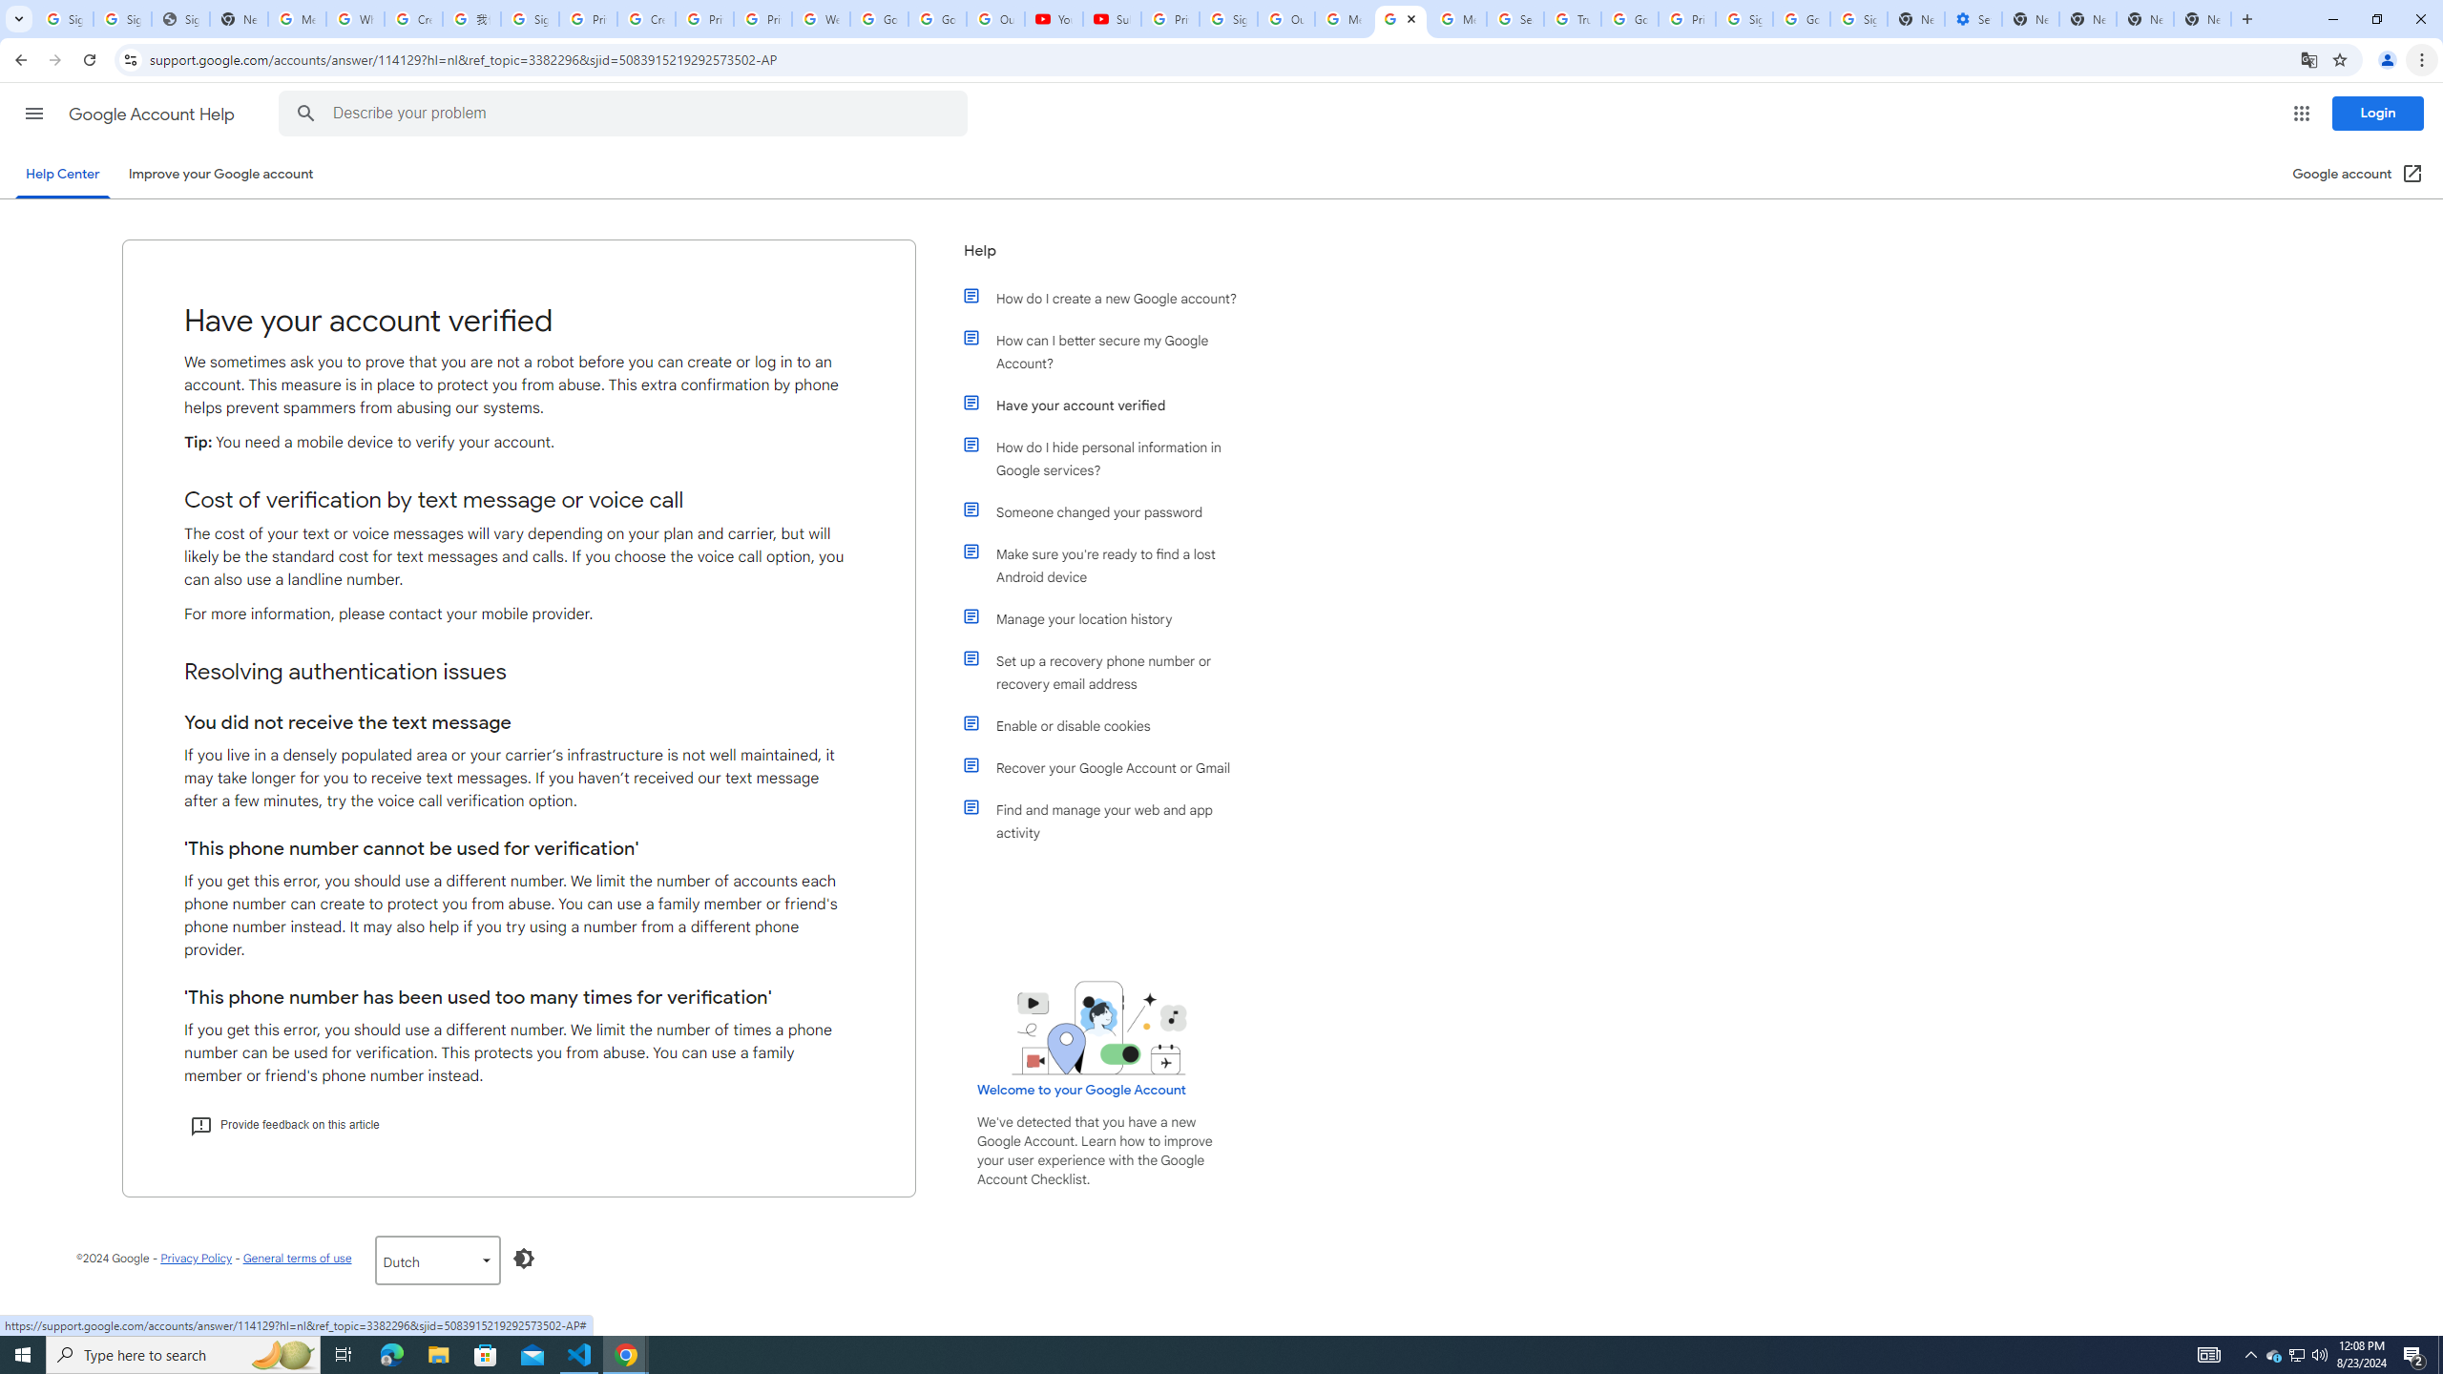 Image resolution: width=2443 pixels, height=1374 pixels. What do you see at coordinates (1099, 1027) in the screenshot?
I see `Learning Center home page image` at bounding box center [1099, 1027].